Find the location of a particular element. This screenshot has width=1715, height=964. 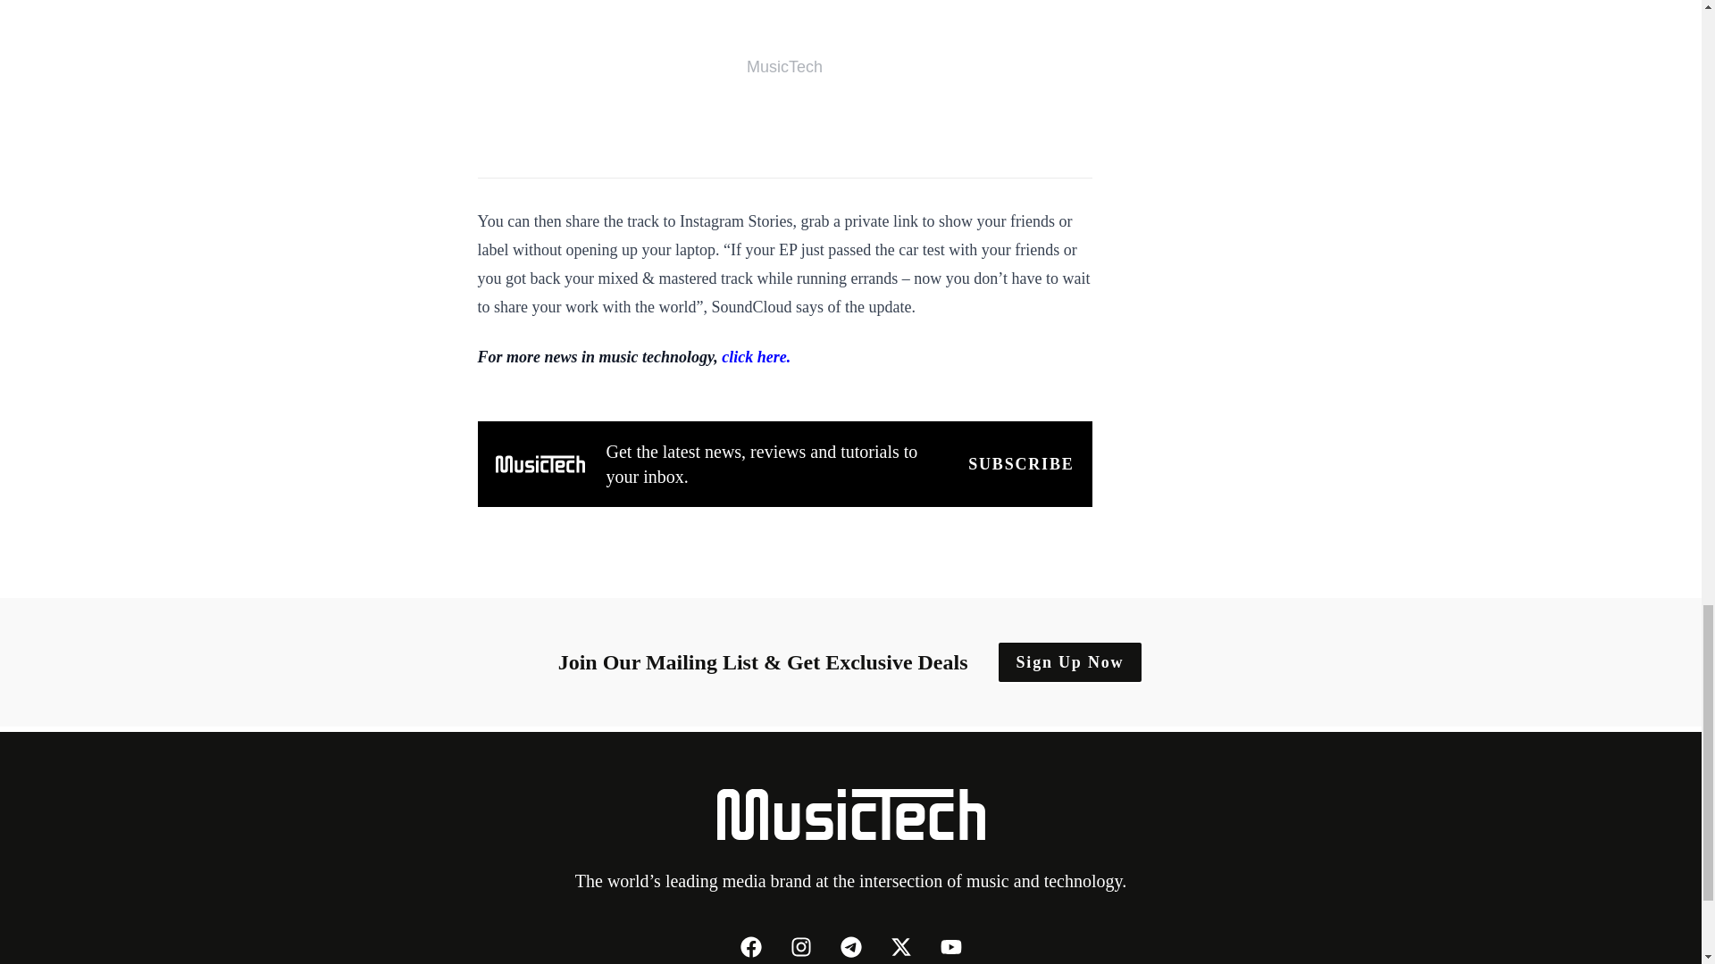

Sign Up Now is located at coordinates (1070, 662).